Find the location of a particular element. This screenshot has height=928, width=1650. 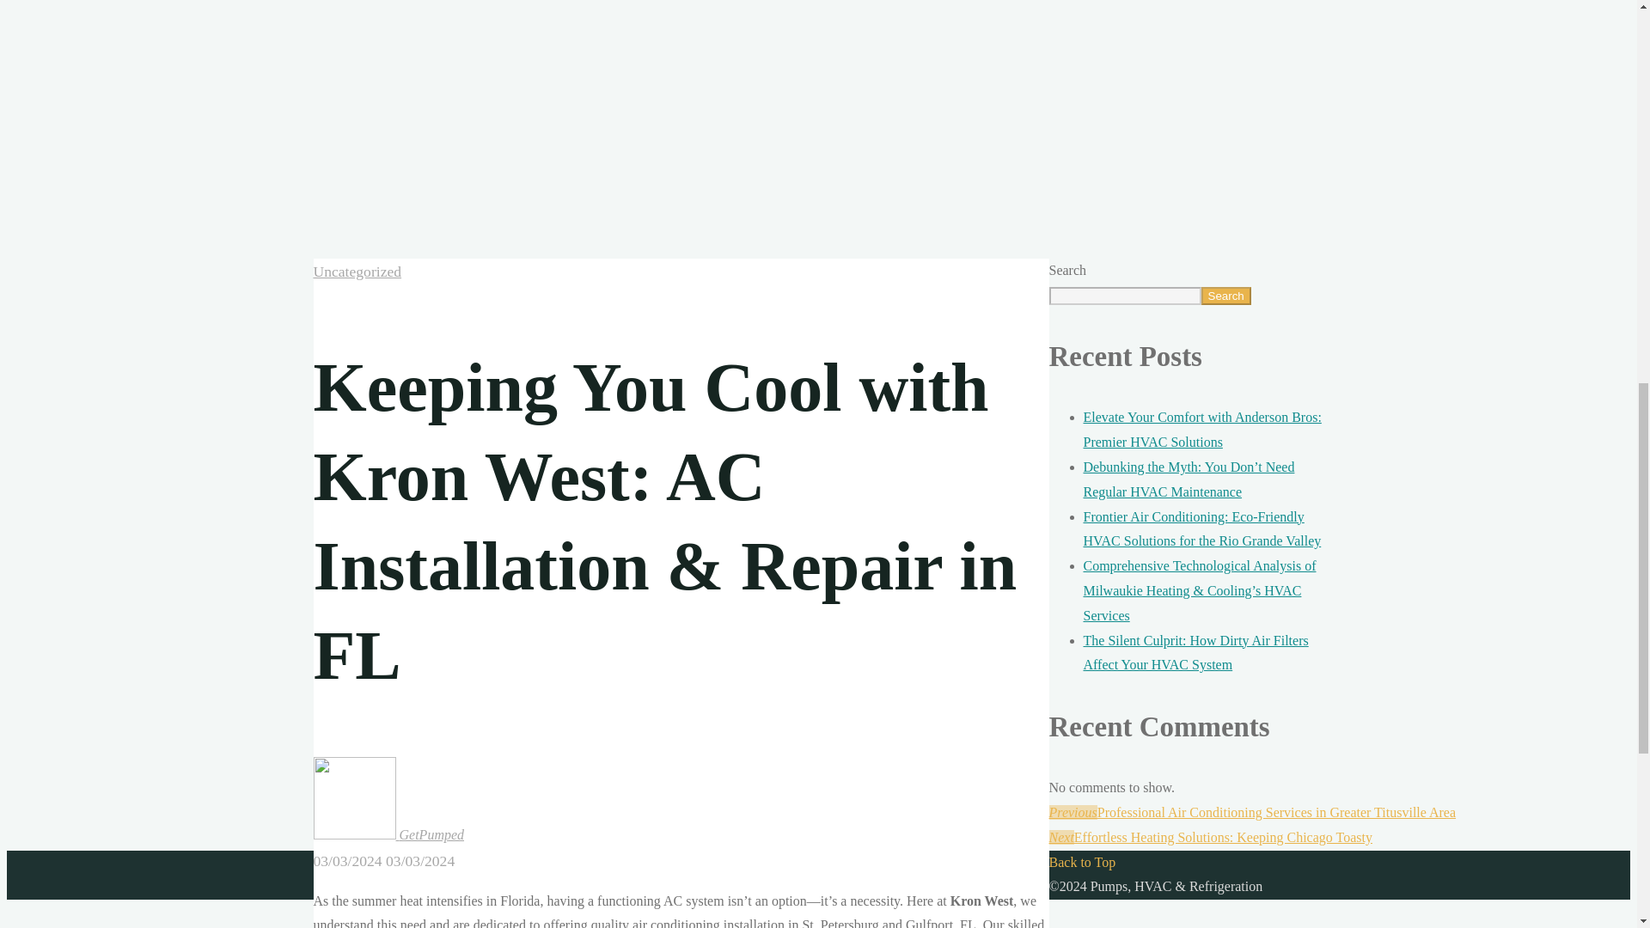

Uncategorized is located at coordinates (357, 272).